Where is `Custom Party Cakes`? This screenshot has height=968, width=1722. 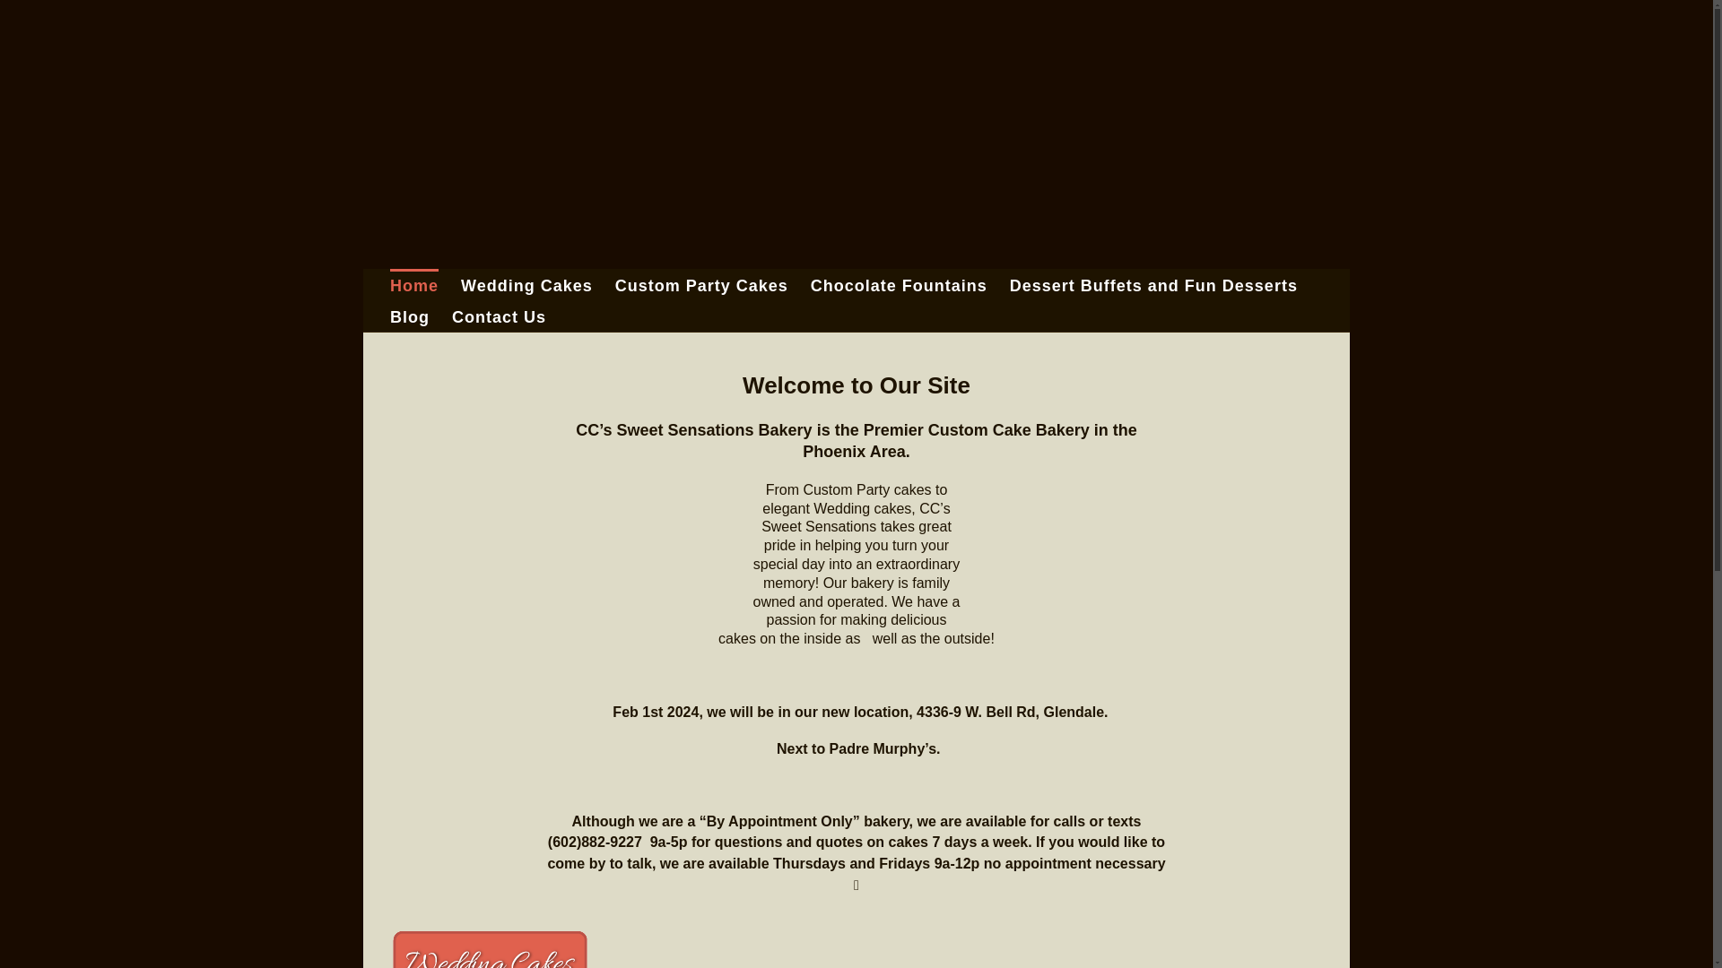
Custom Party Cakes is located at coordinates (701, 284).